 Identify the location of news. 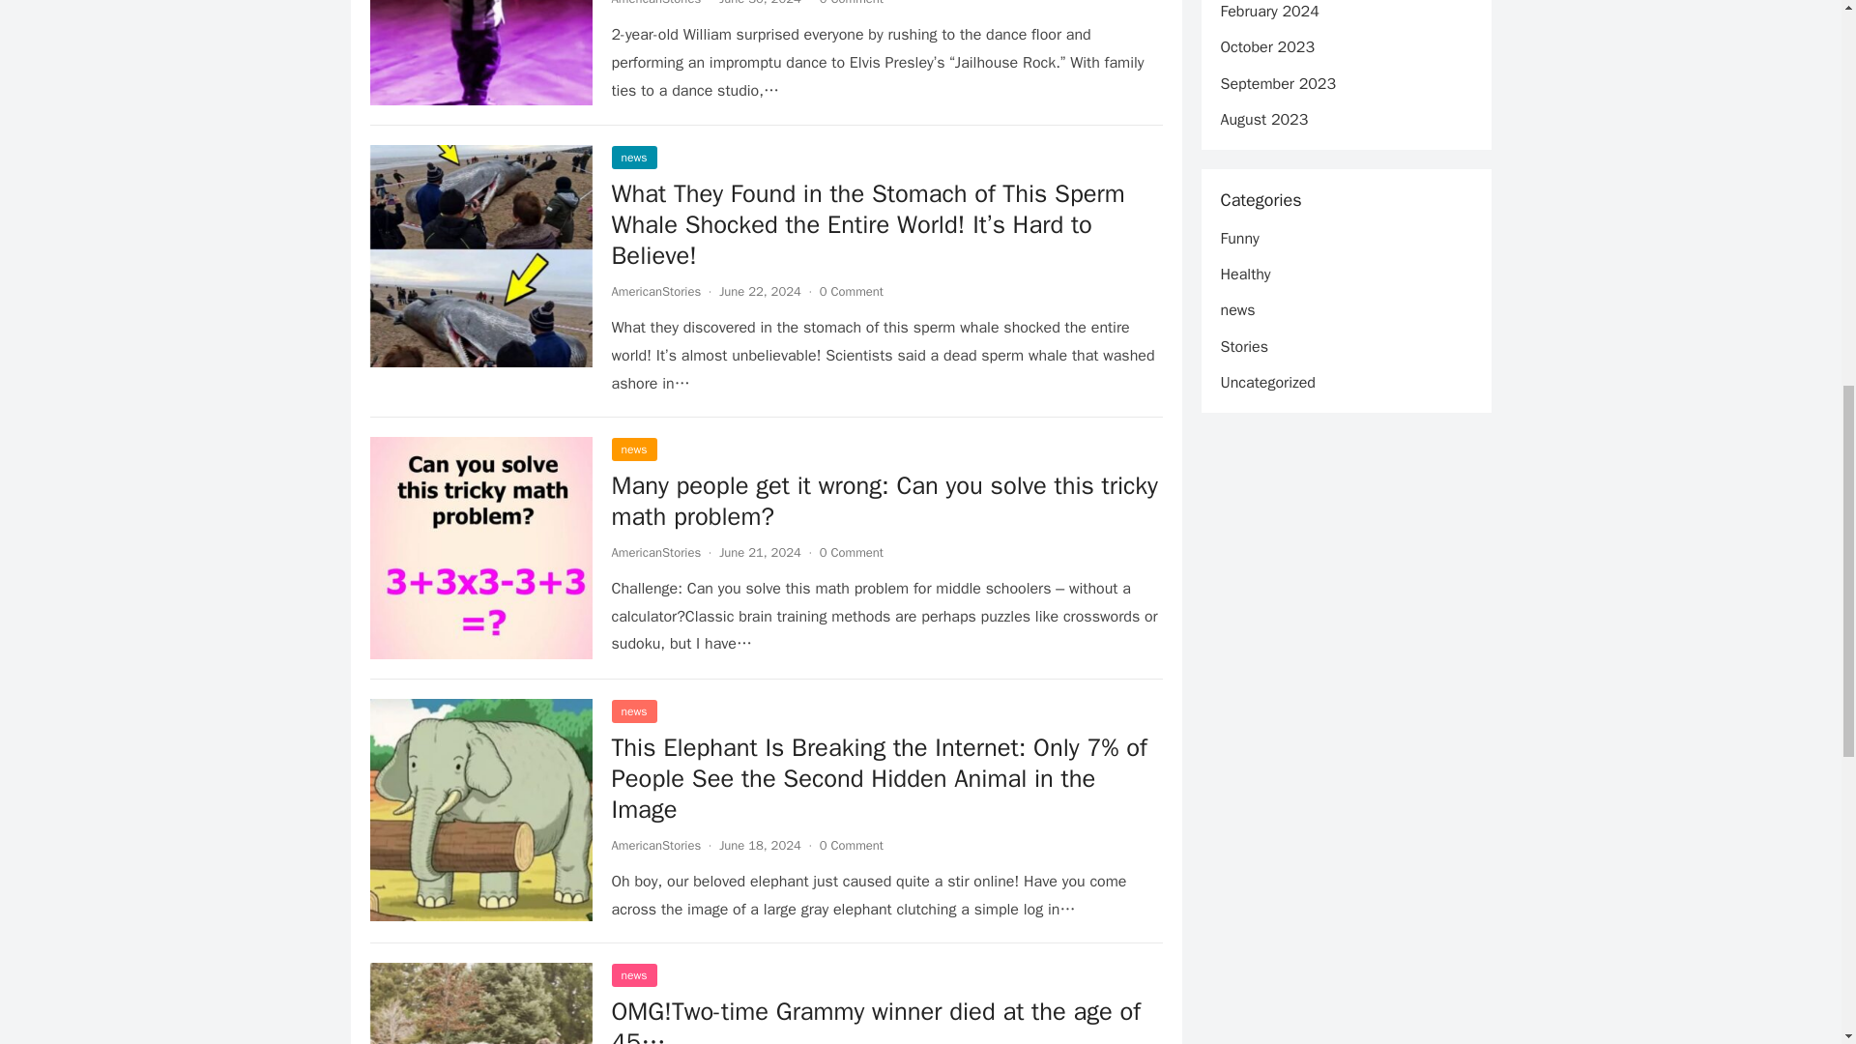
(633, 711).